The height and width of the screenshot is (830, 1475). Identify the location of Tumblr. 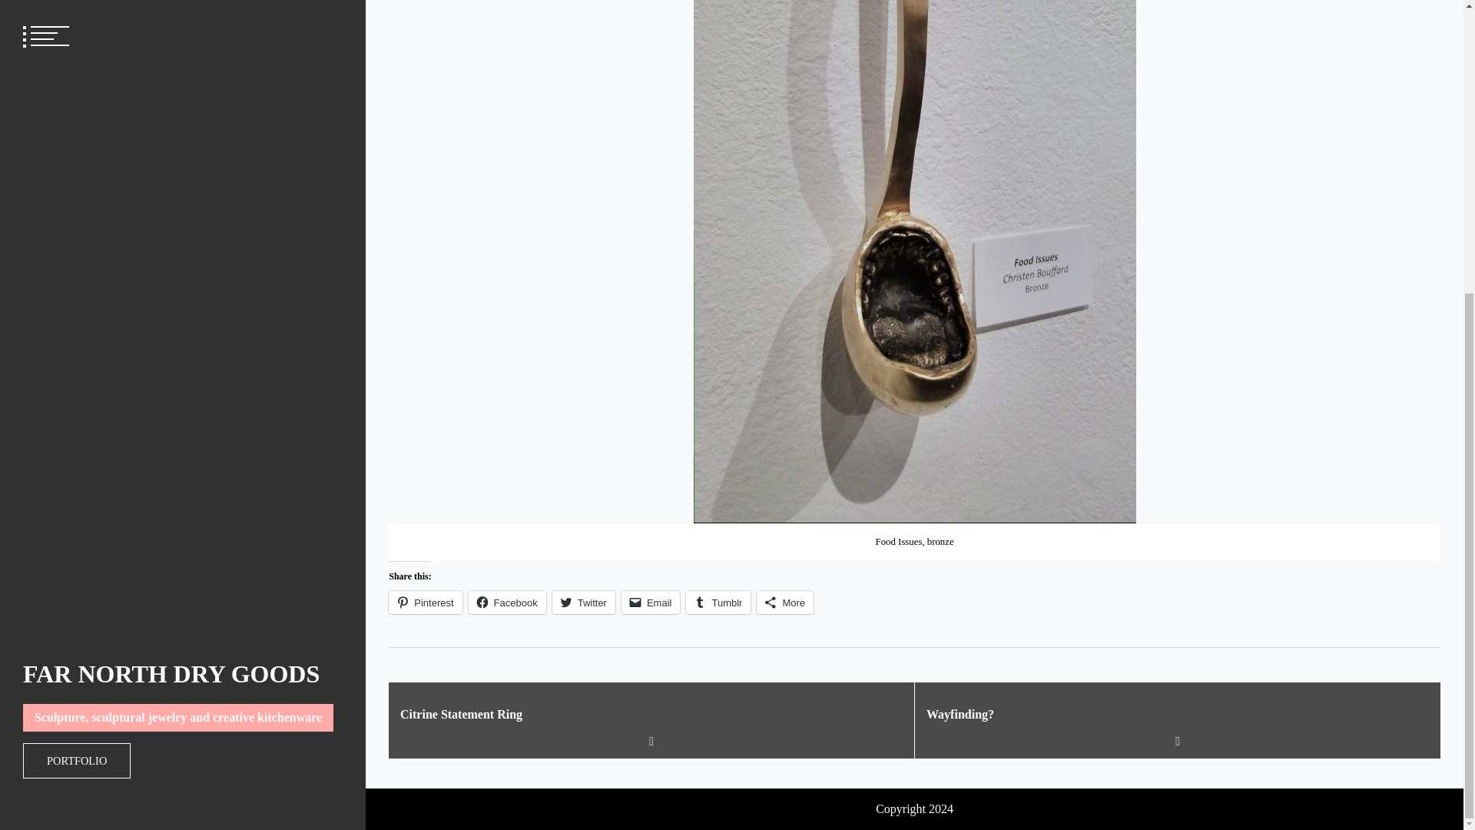
(718, 603).